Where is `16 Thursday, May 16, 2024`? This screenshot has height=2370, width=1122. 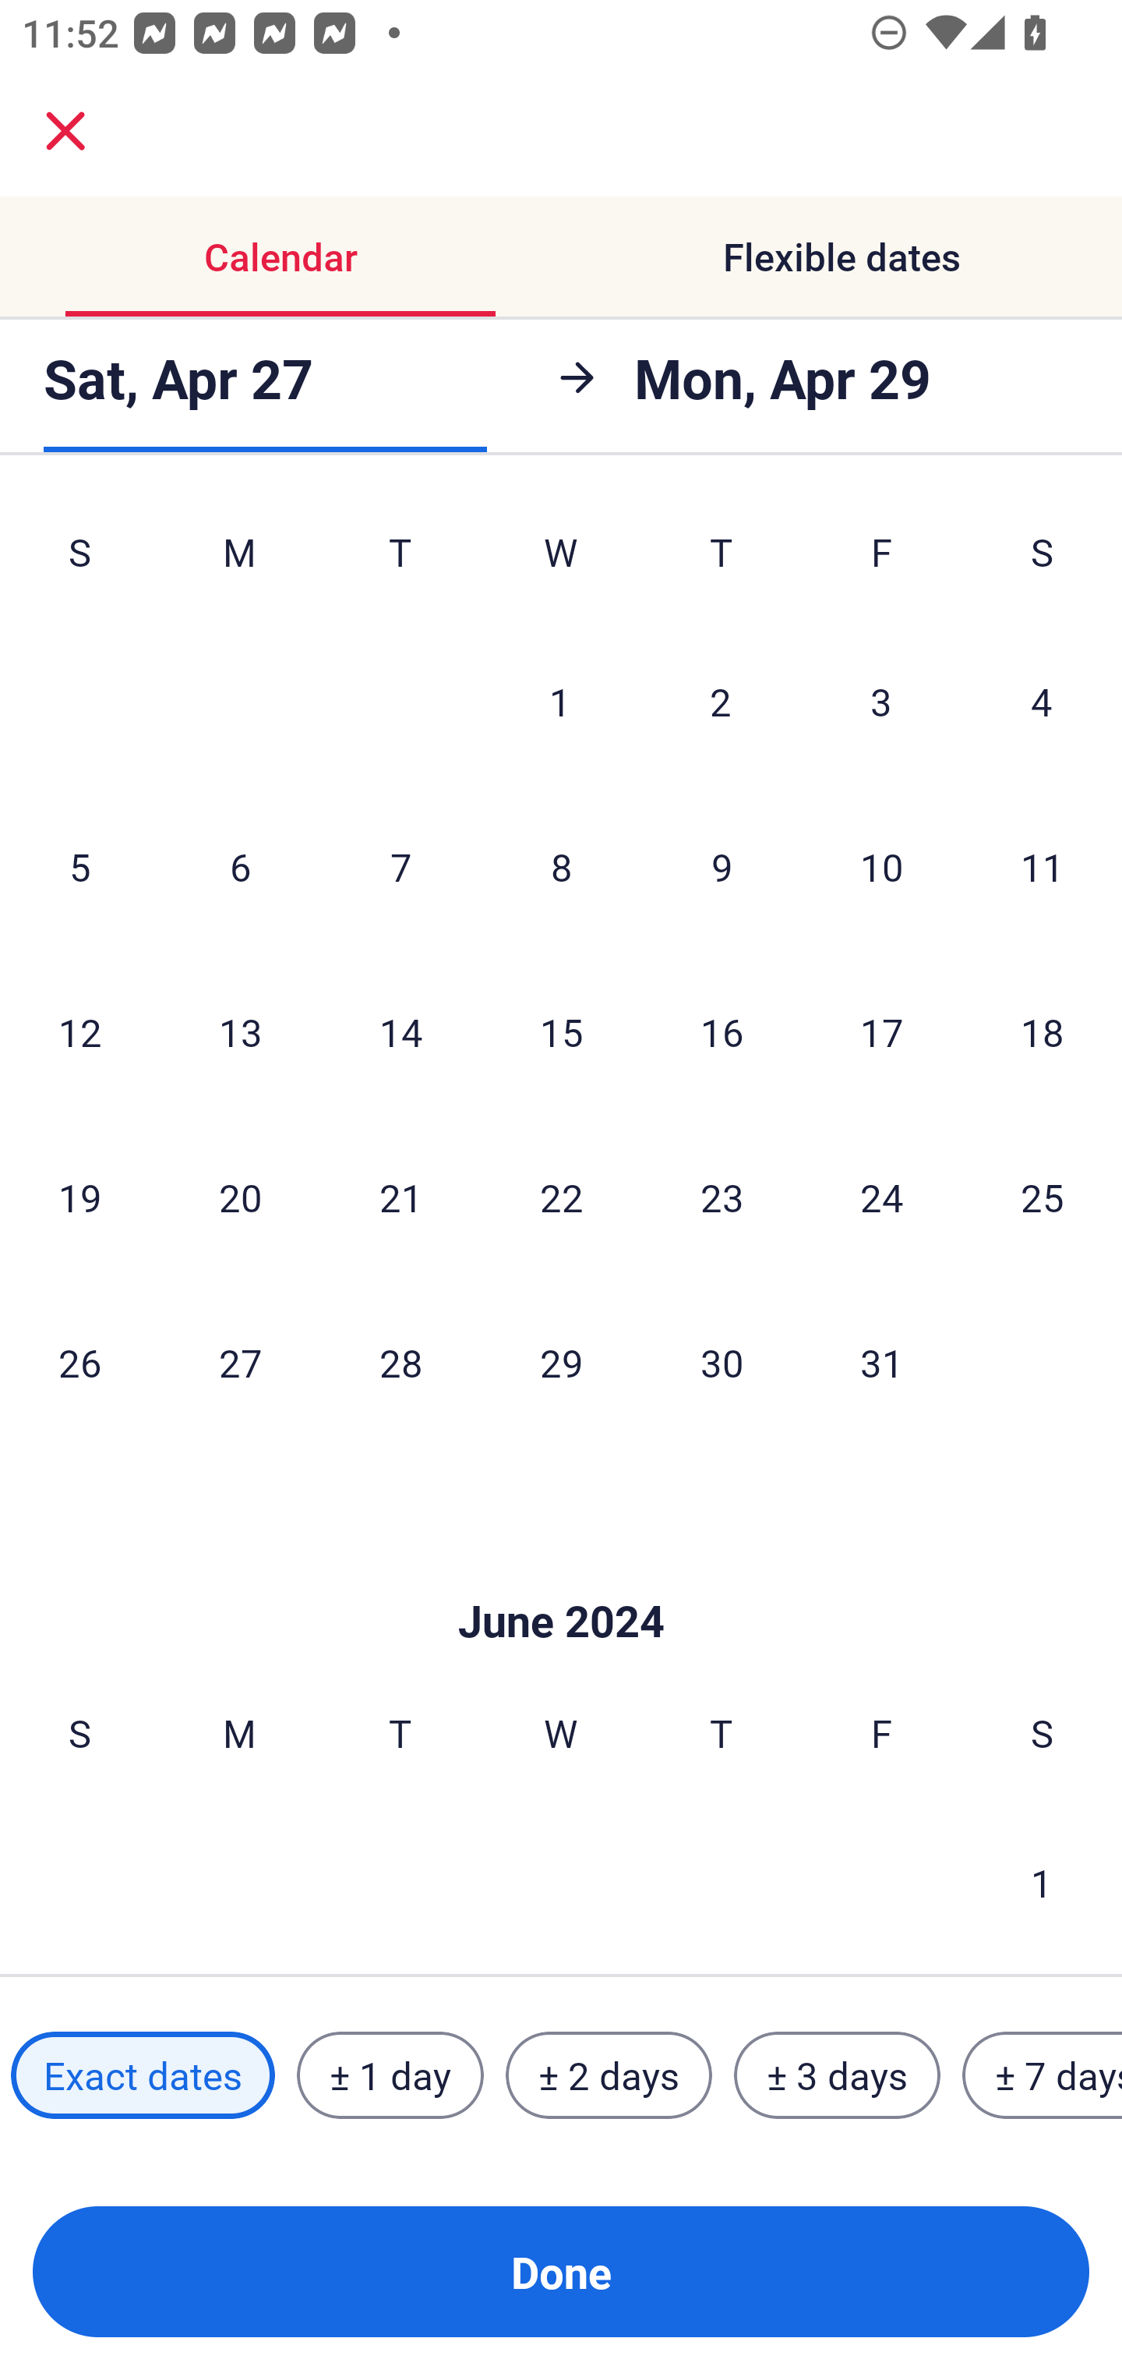
16 Thursday, May 16, 2024 is located at coordinates (722, 1032).